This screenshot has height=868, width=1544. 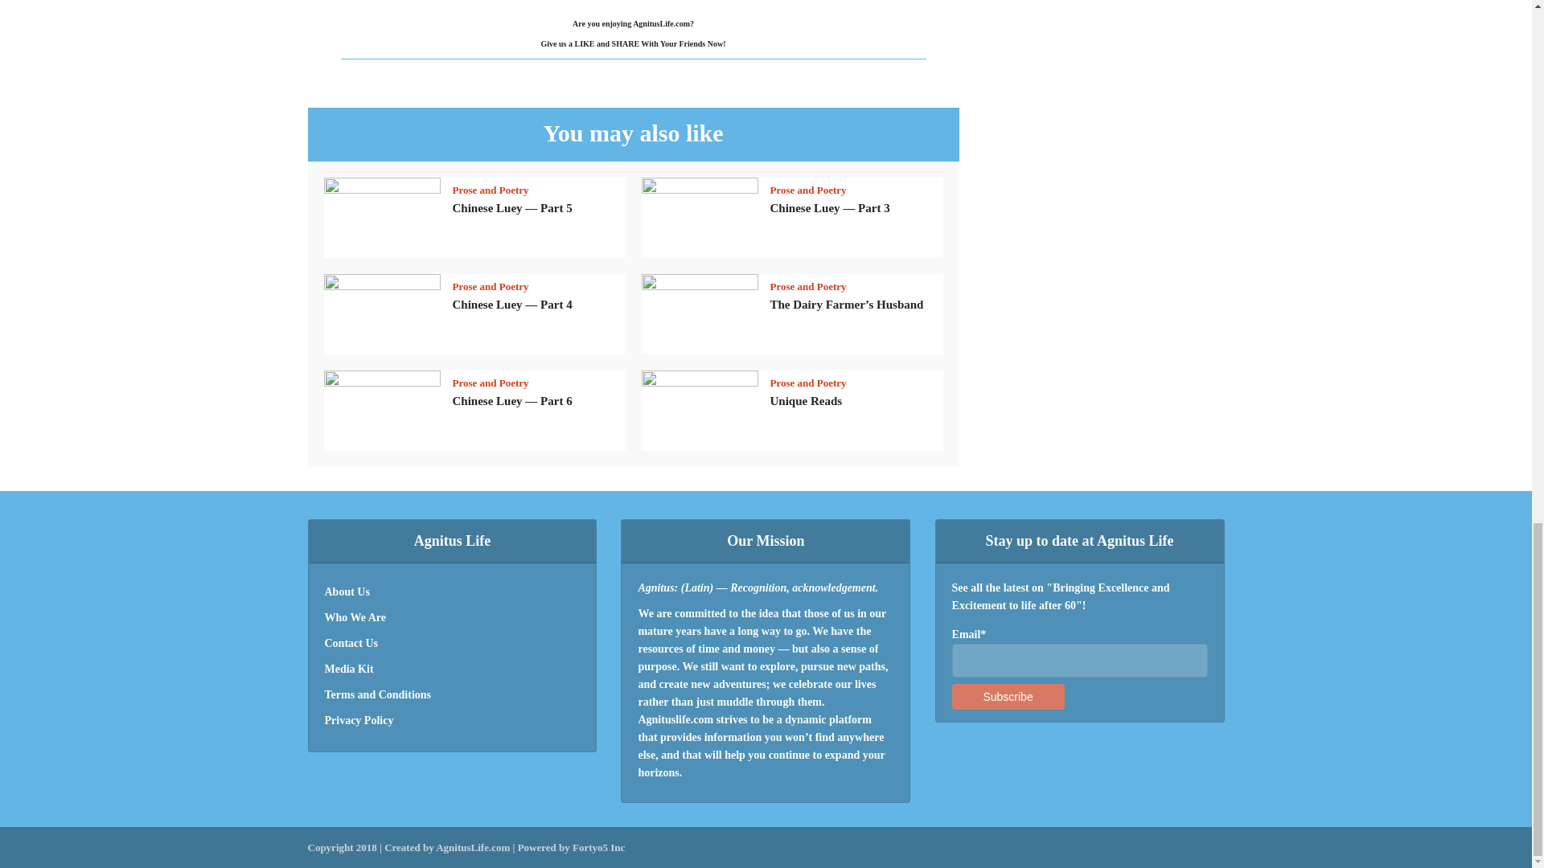 I want to click on Subscribe, so click(x=1008, y=697).